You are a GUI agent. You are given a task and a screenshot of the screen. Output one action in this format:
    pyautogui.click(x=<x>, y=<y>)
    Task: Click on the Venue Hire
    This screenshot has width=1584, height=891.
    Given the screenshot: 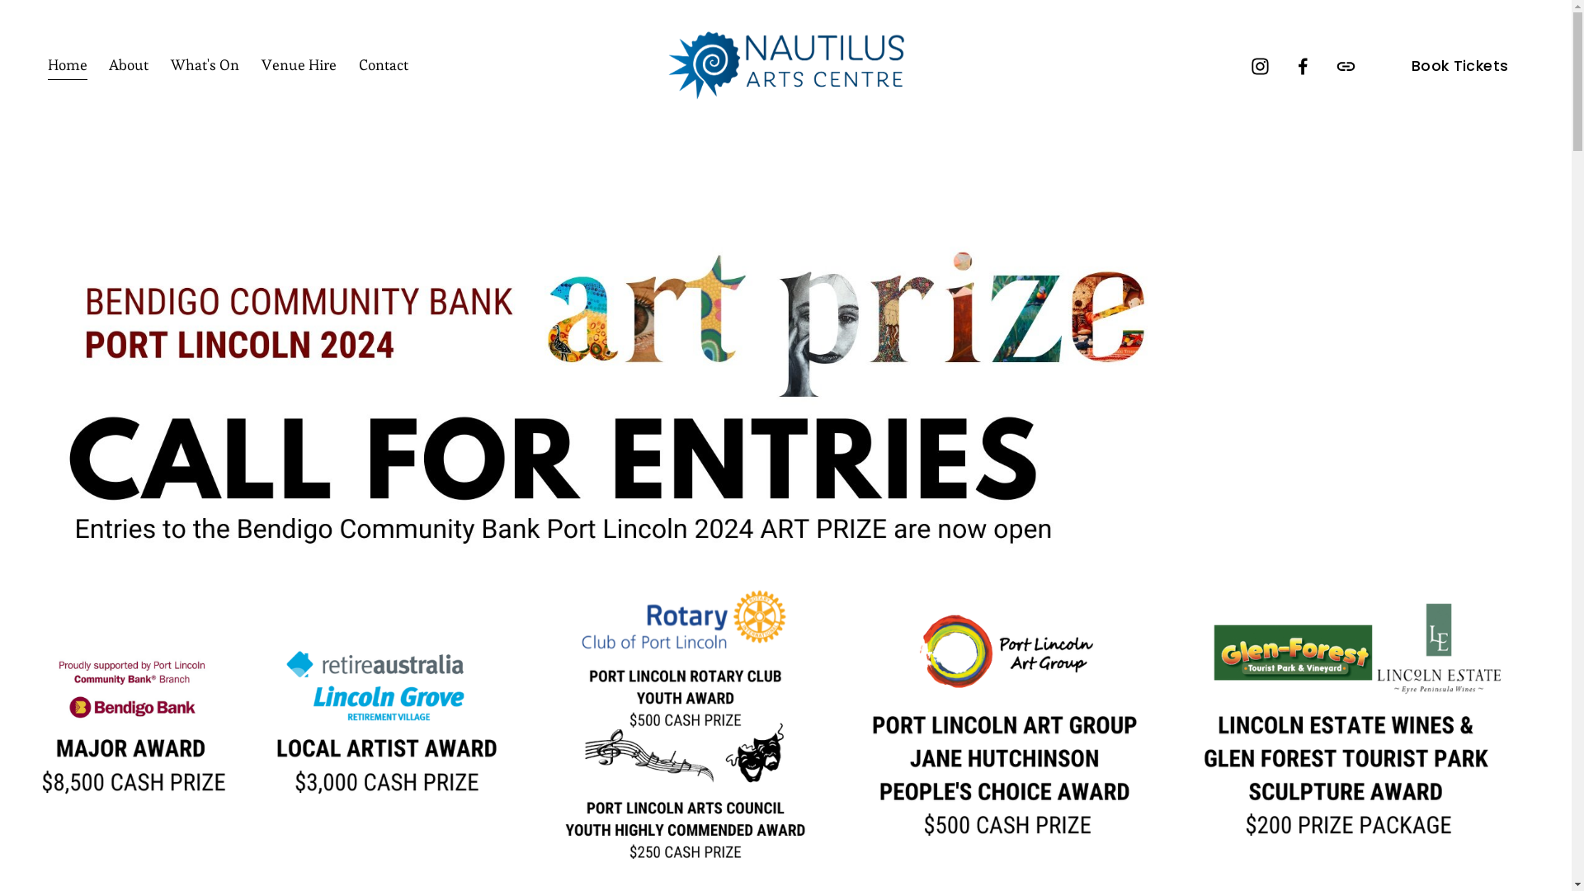 What is the action you would take?
    pyautogui.click(x=299, y=66)
    